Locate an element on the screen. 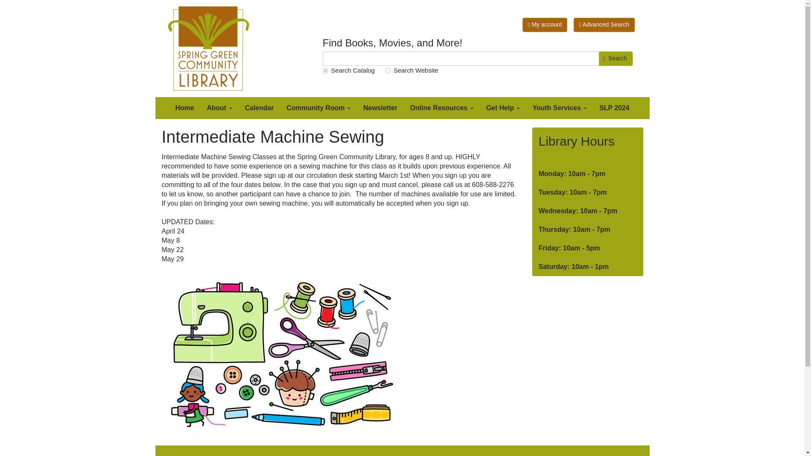 The image size is (811, 456). Home is located at coordinates (184, 108).